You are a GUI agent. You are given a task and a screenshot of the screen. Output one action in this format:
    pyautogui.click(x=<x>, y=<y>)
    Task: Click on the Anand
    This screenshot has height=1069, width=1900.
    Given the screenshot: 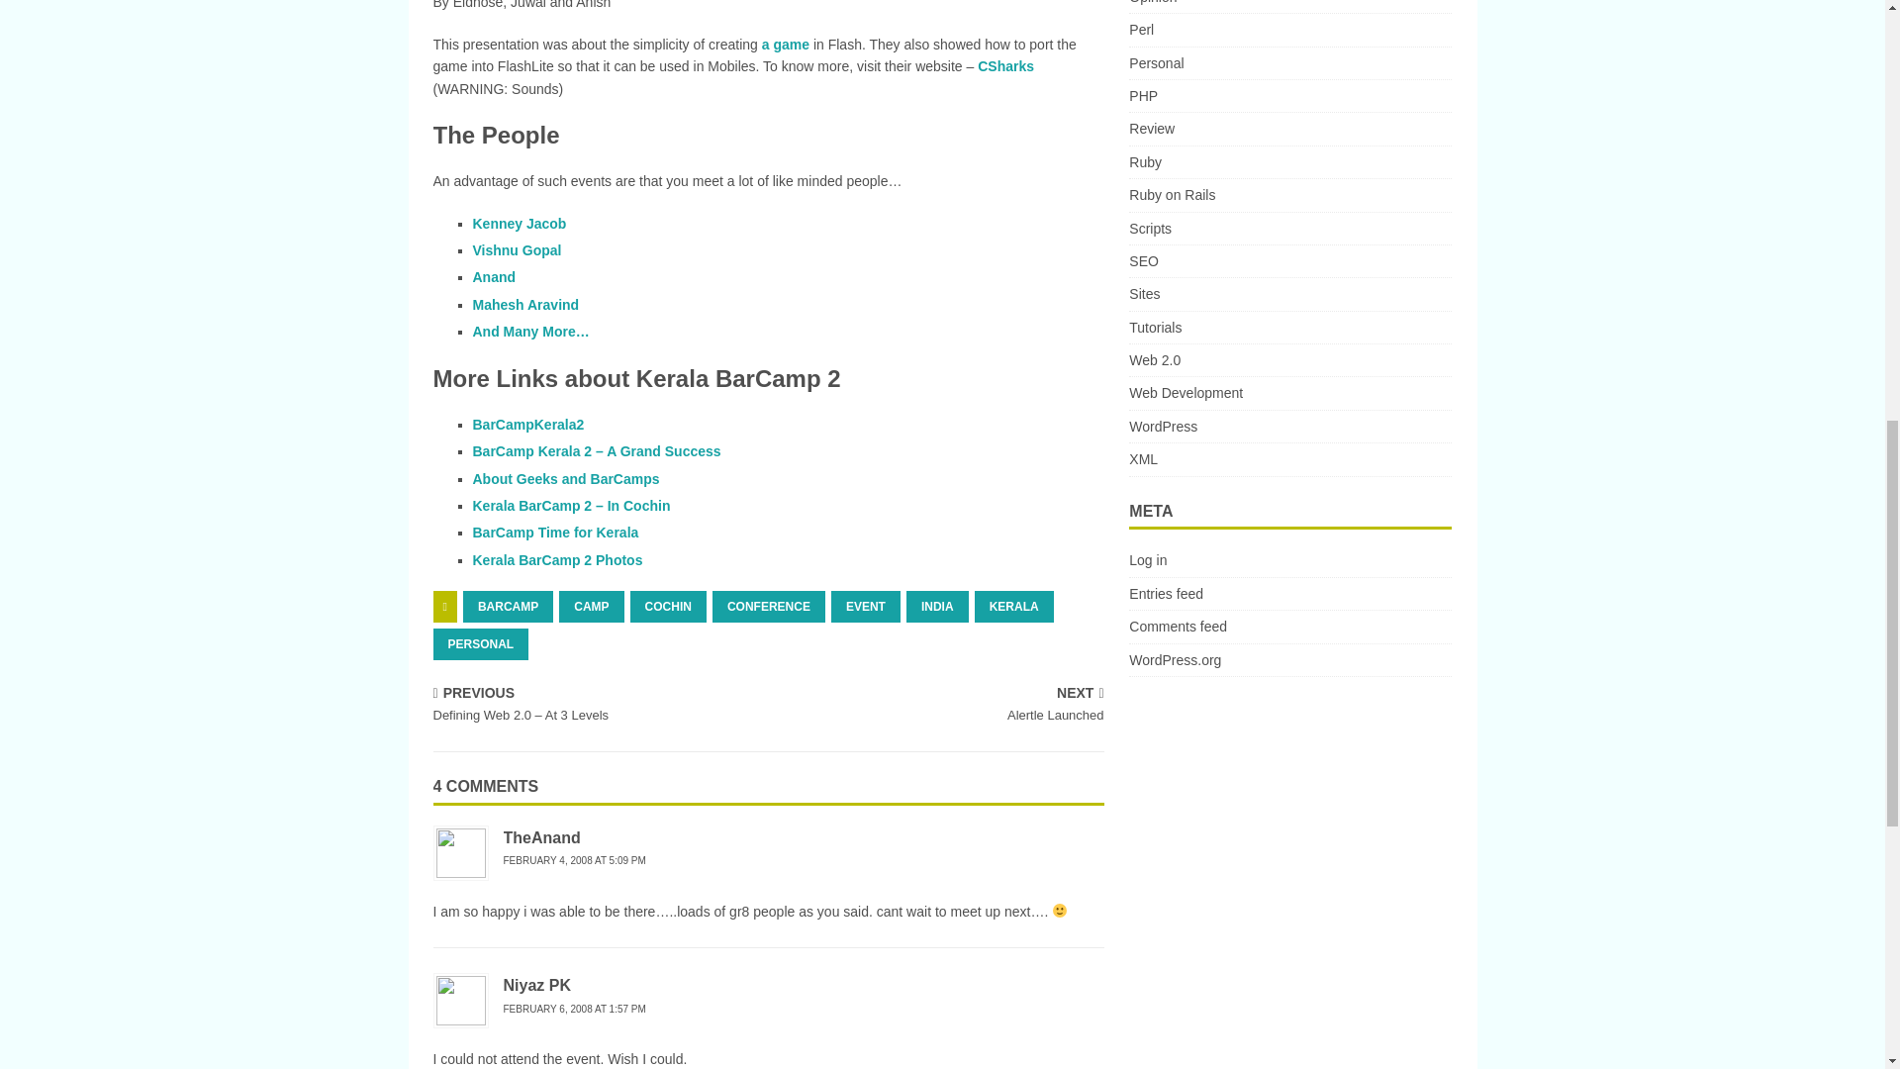 What is the action you would take?
    pyautogui.click(x=495, y=277)
    